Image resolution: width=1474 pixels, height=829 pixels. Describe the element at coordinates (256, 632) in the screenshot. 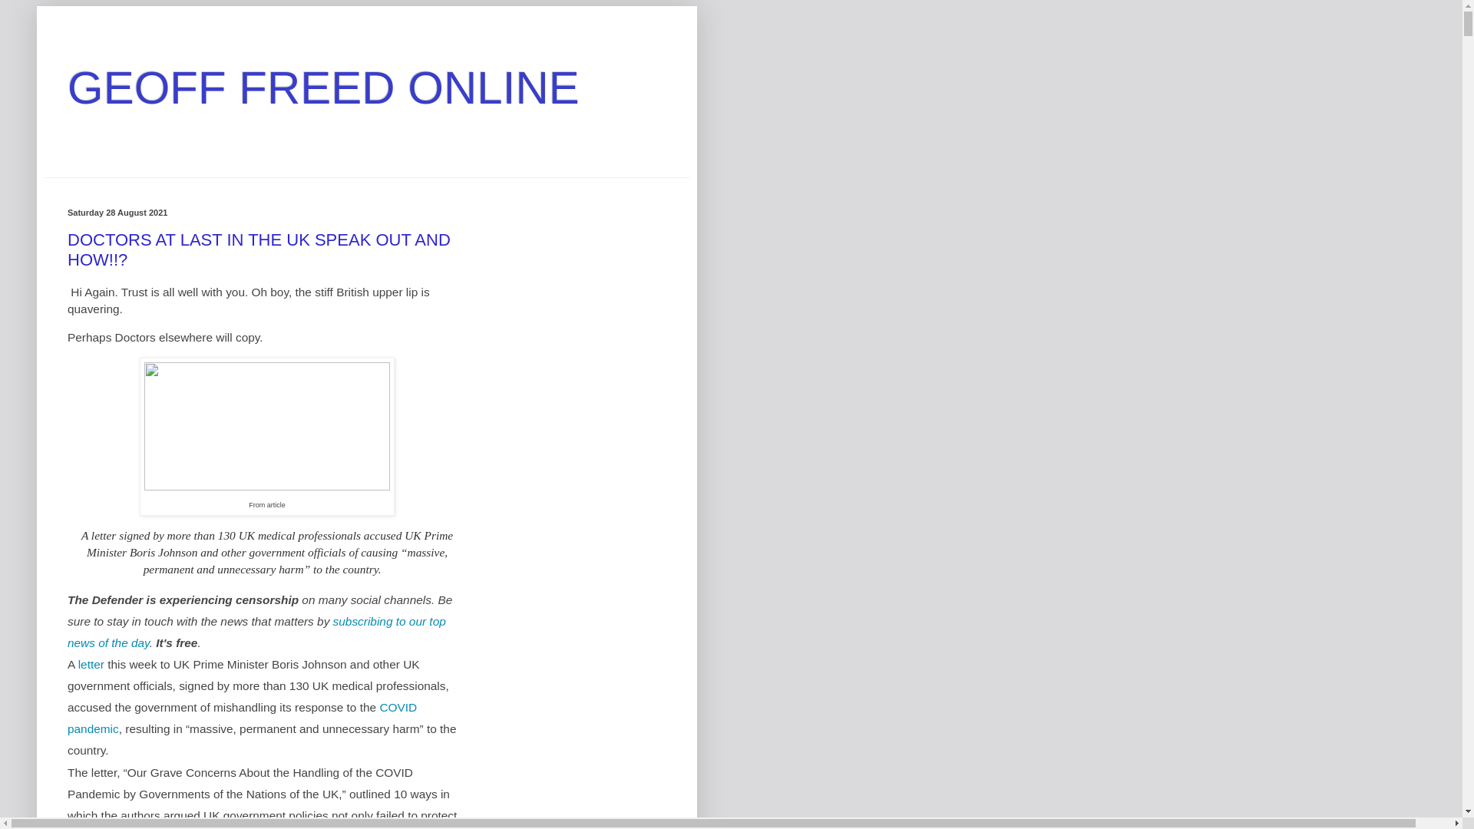

I see `subscribing to our top news of the day` at that location.